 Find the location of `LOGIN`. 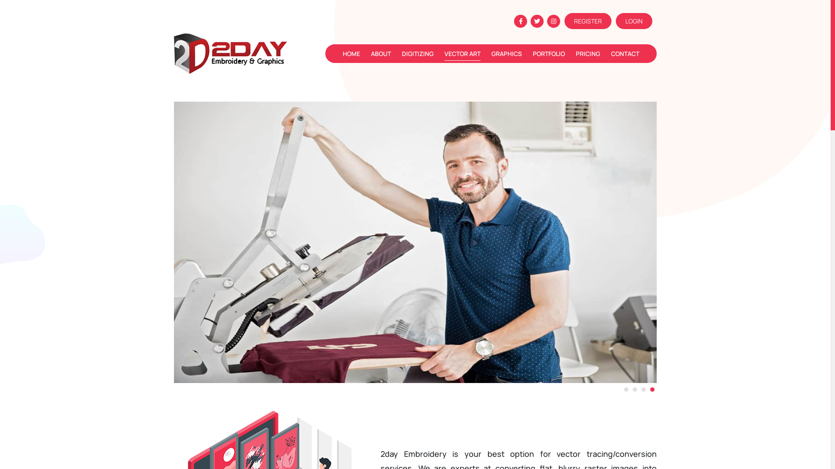

LOGIN is located at coordinates (634, 21).